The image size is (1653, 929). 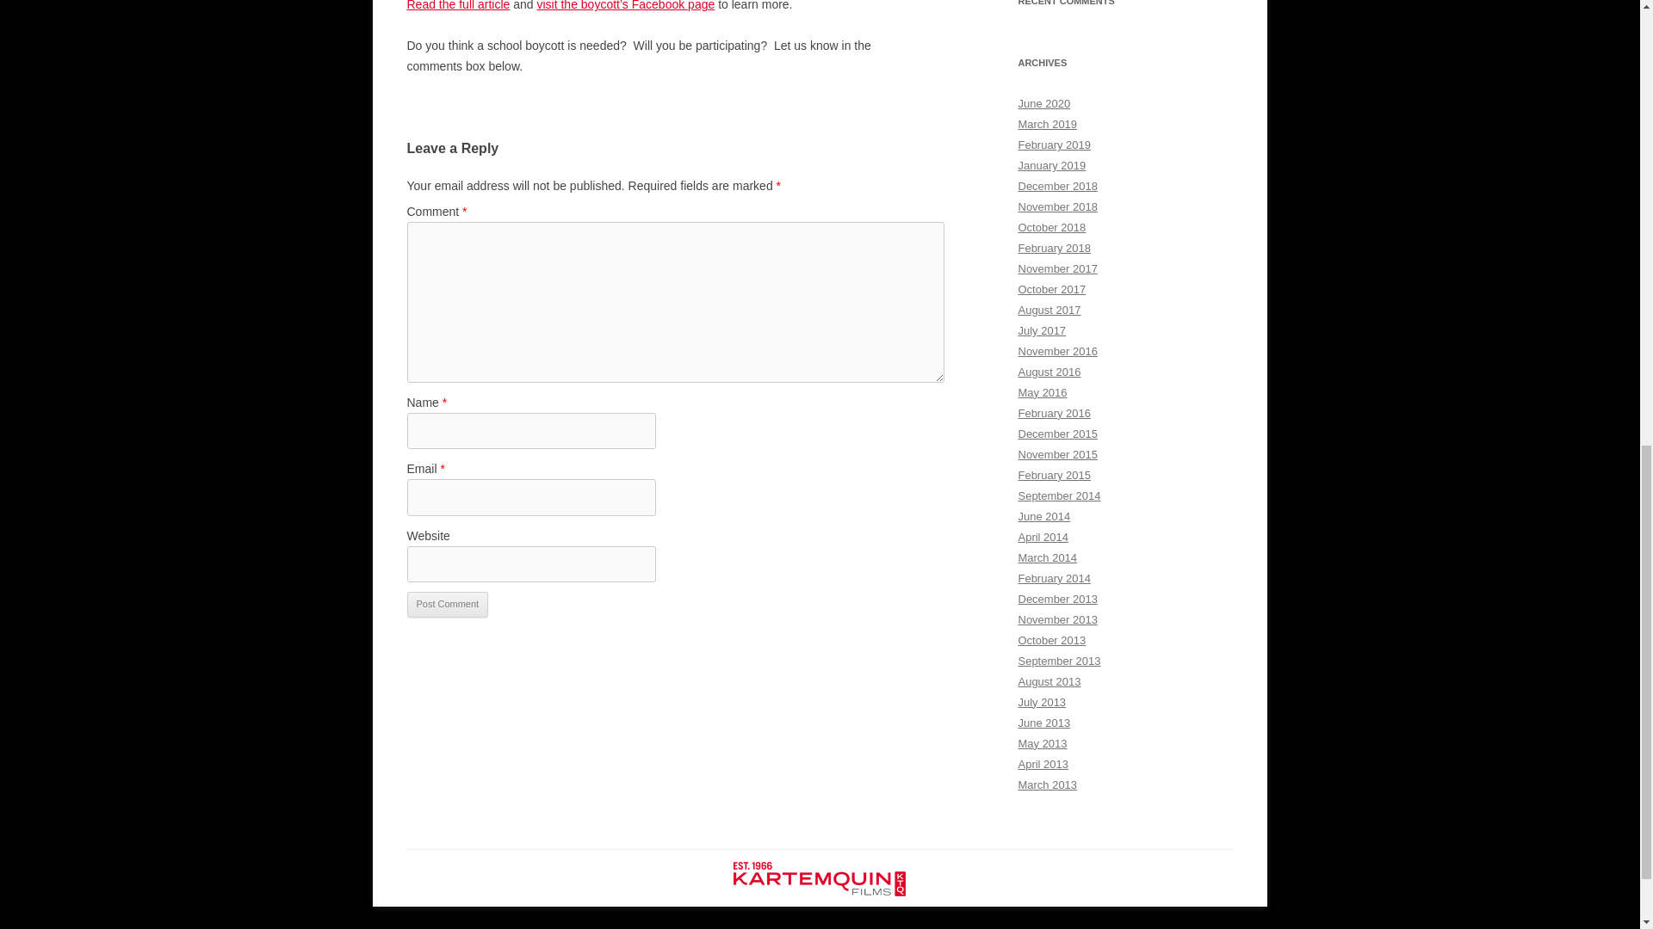 I want to click on February 2018, so click(x=1054, y=248).